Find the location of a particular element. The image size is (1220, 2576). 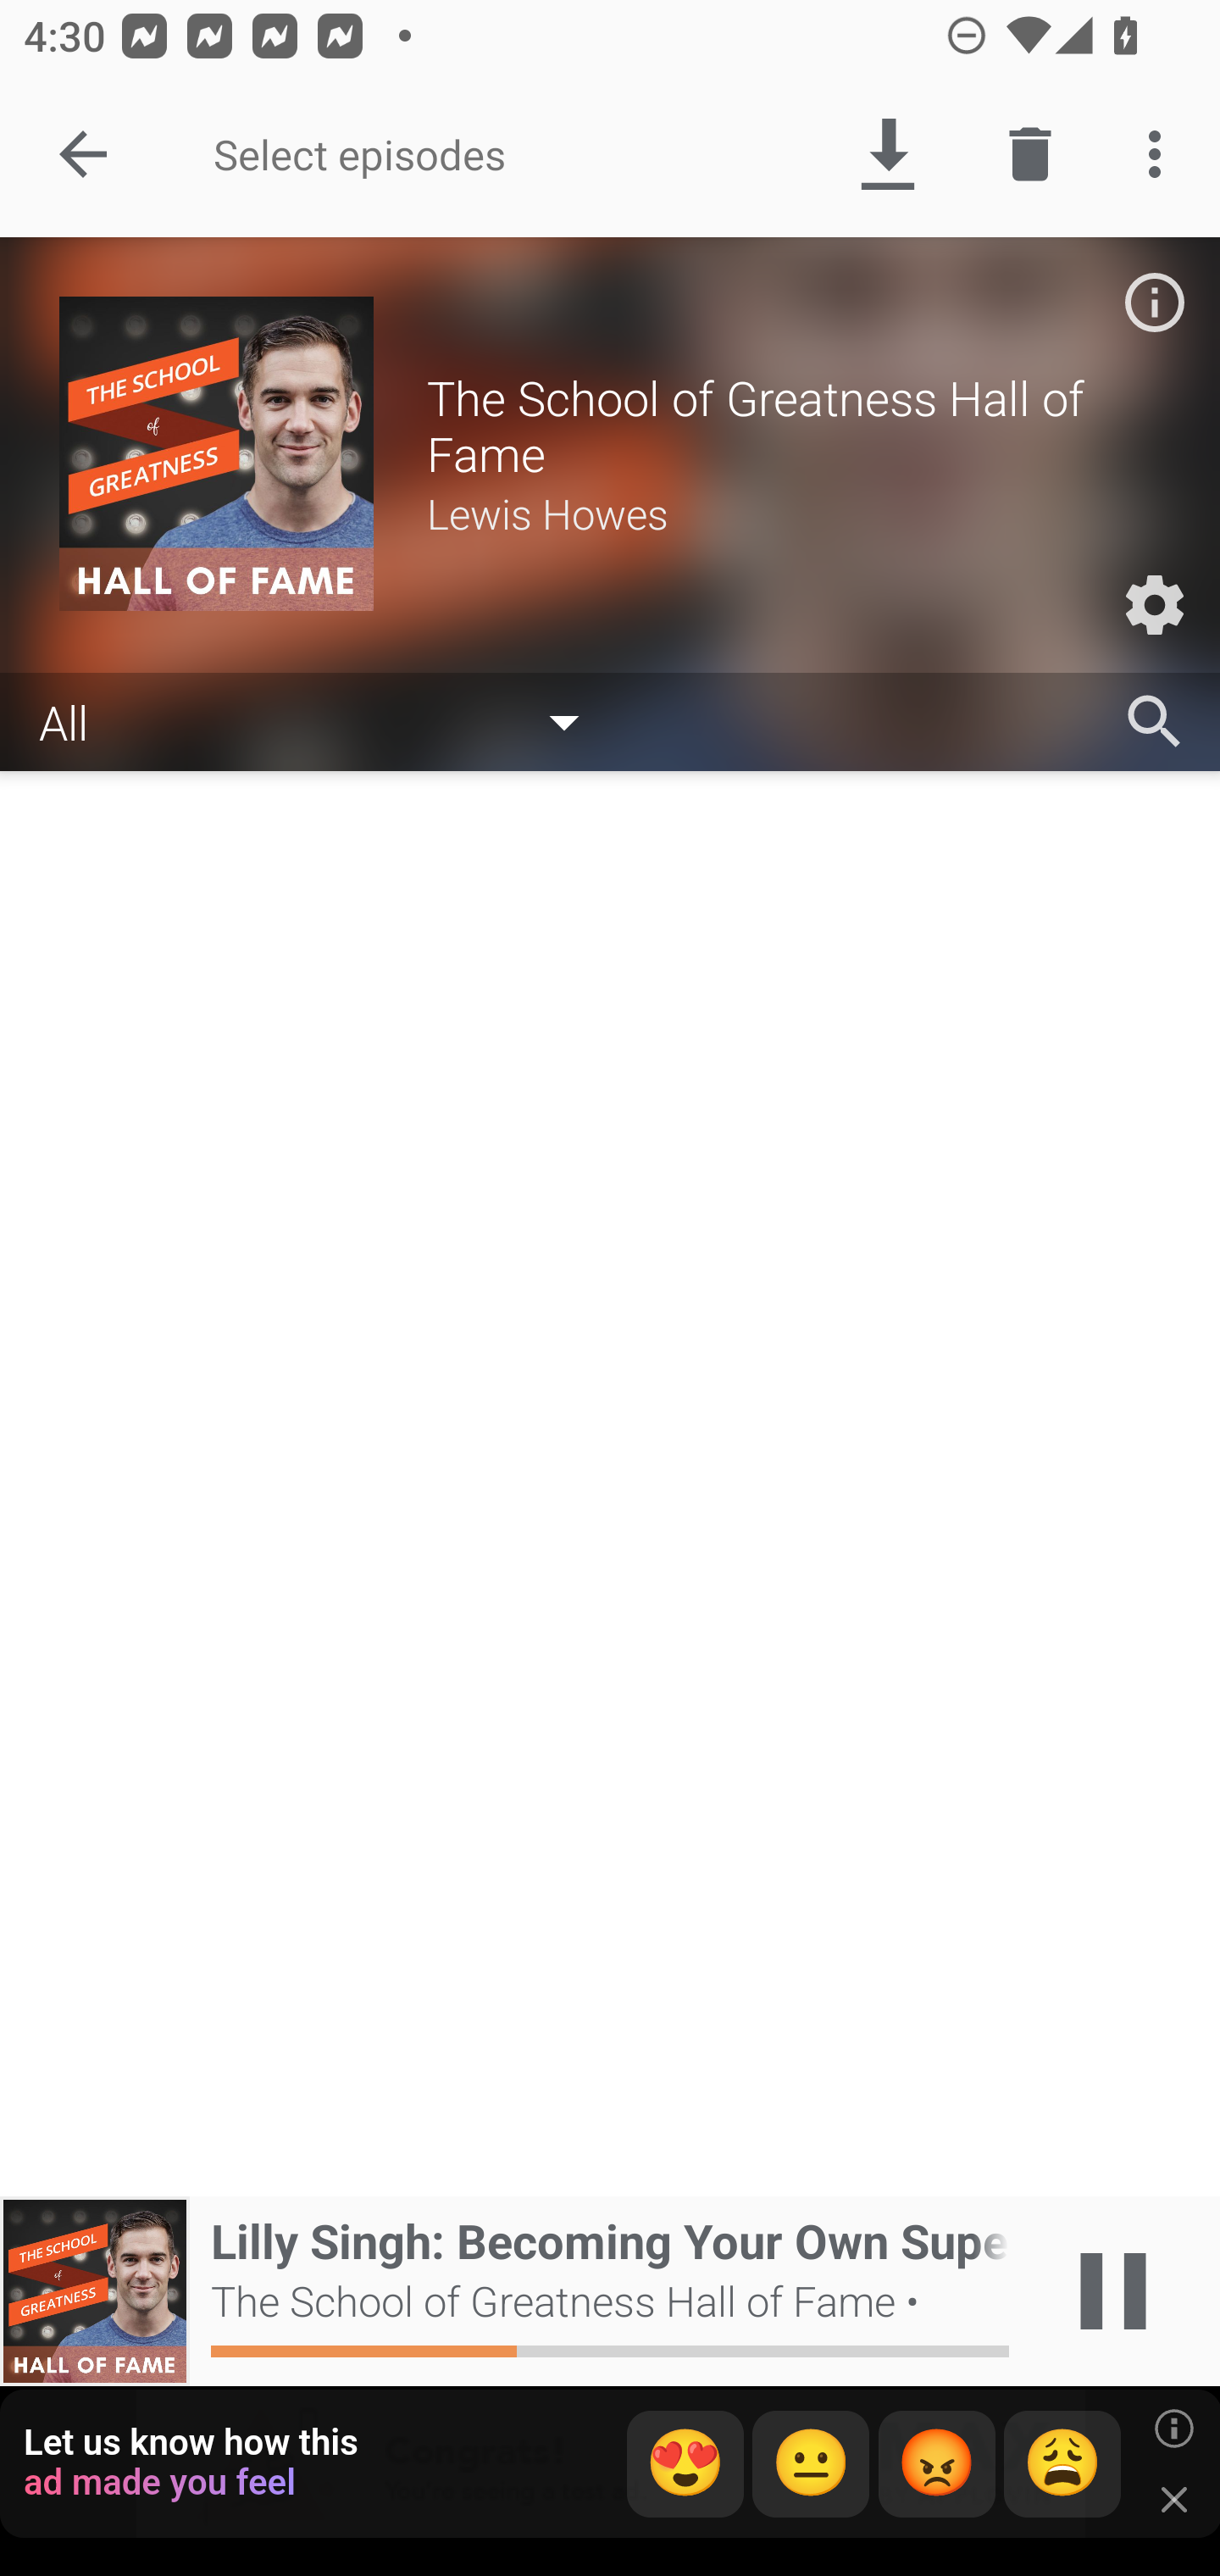

Podcast description is located at coordinates (1154, 302).